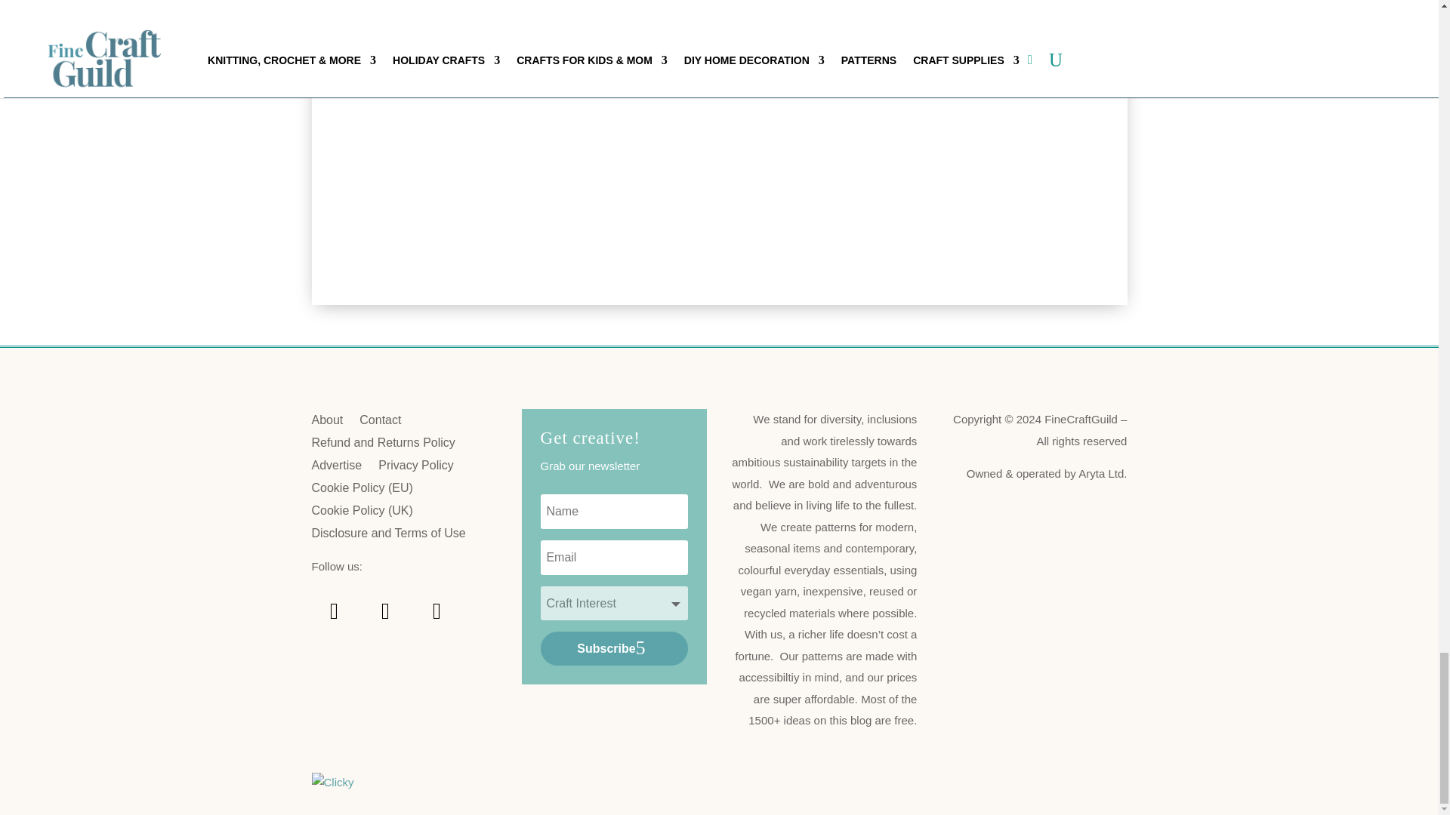 Image resolution: width=1450 pixels, height=815 pixels. I want to click on Follow on X, so click(437, 611).